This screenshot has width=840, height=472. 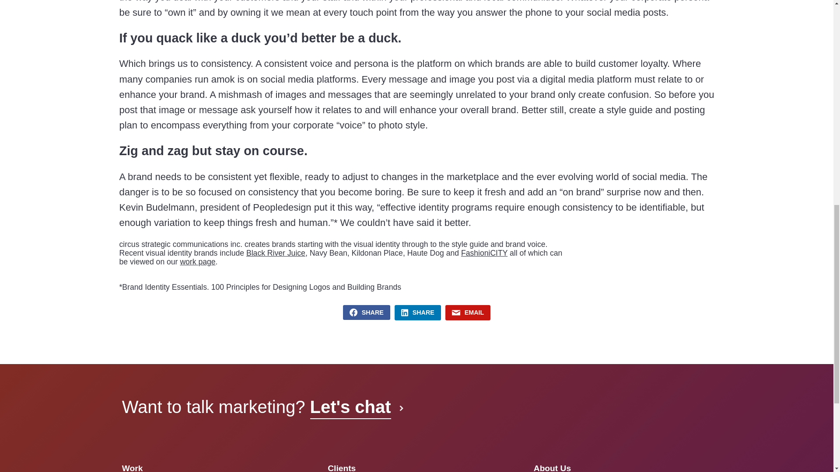 I want to click on Black River Juice, so click(x=276, y=253).